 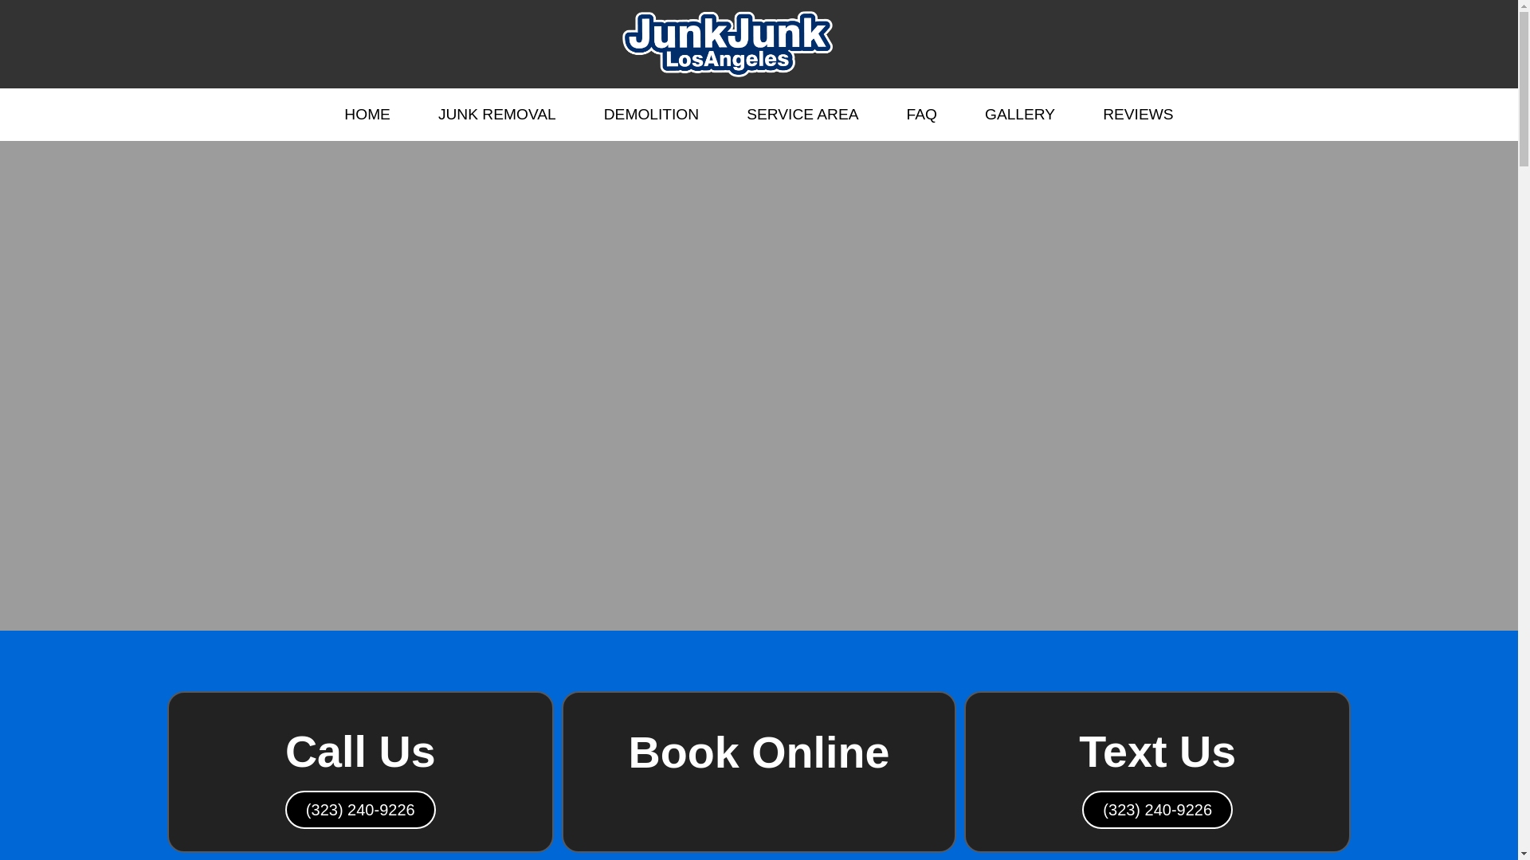 What do you see at coordinates (1141, 115) in the screenshot?
I see `REVIEWS` at bounding box center [1141, 115].